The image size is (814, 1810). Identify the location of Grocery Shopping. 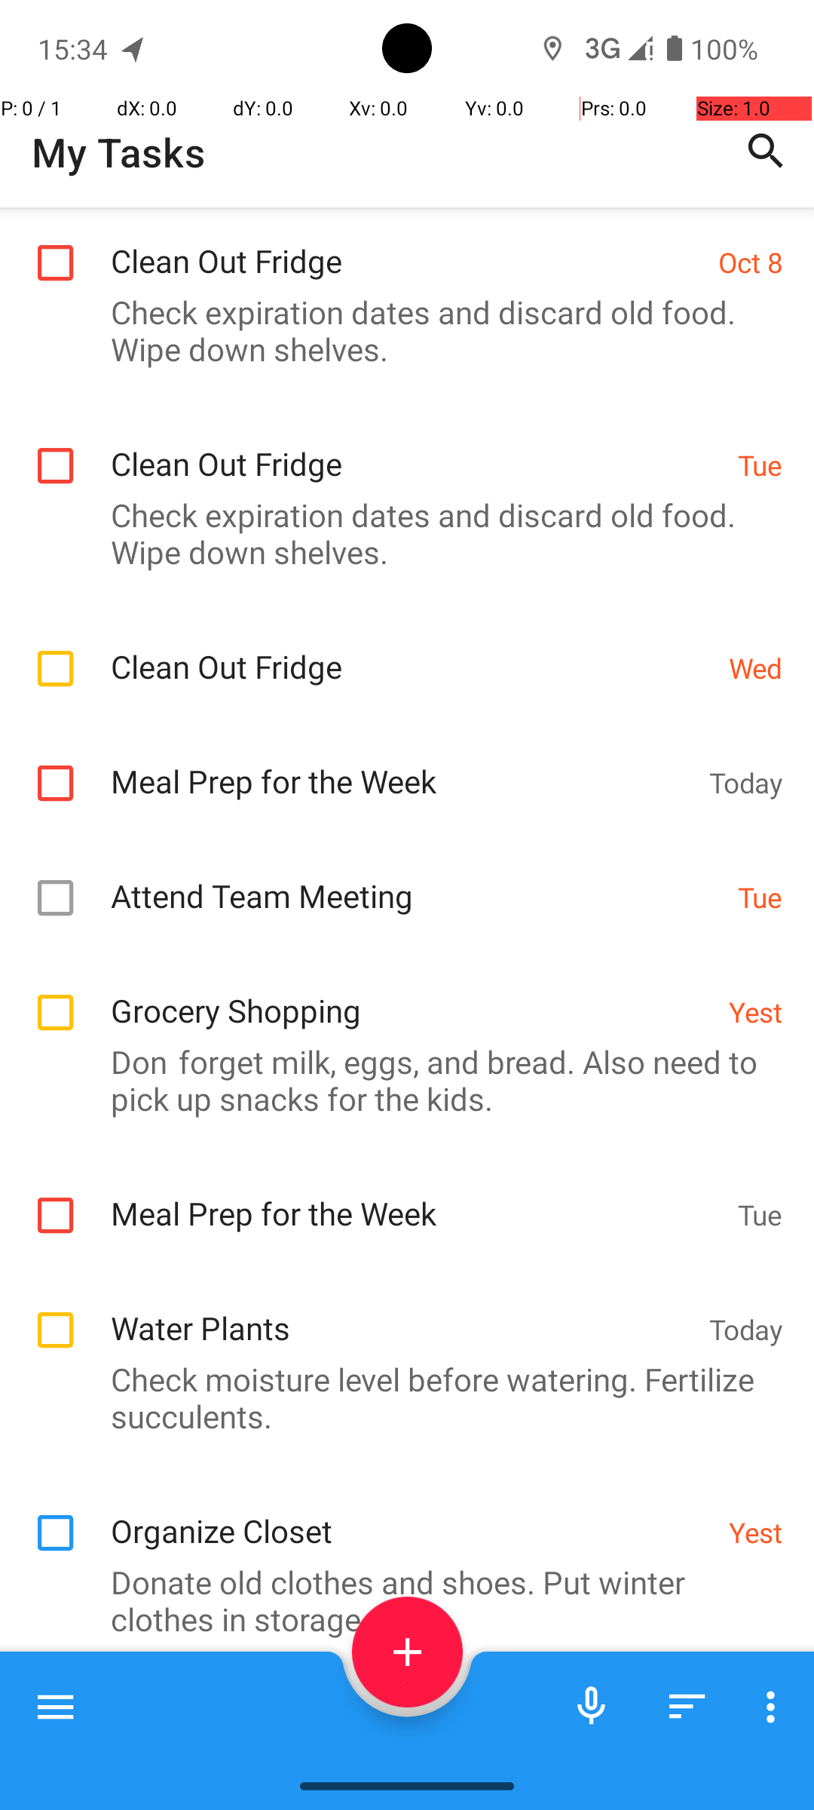
(412, 994).